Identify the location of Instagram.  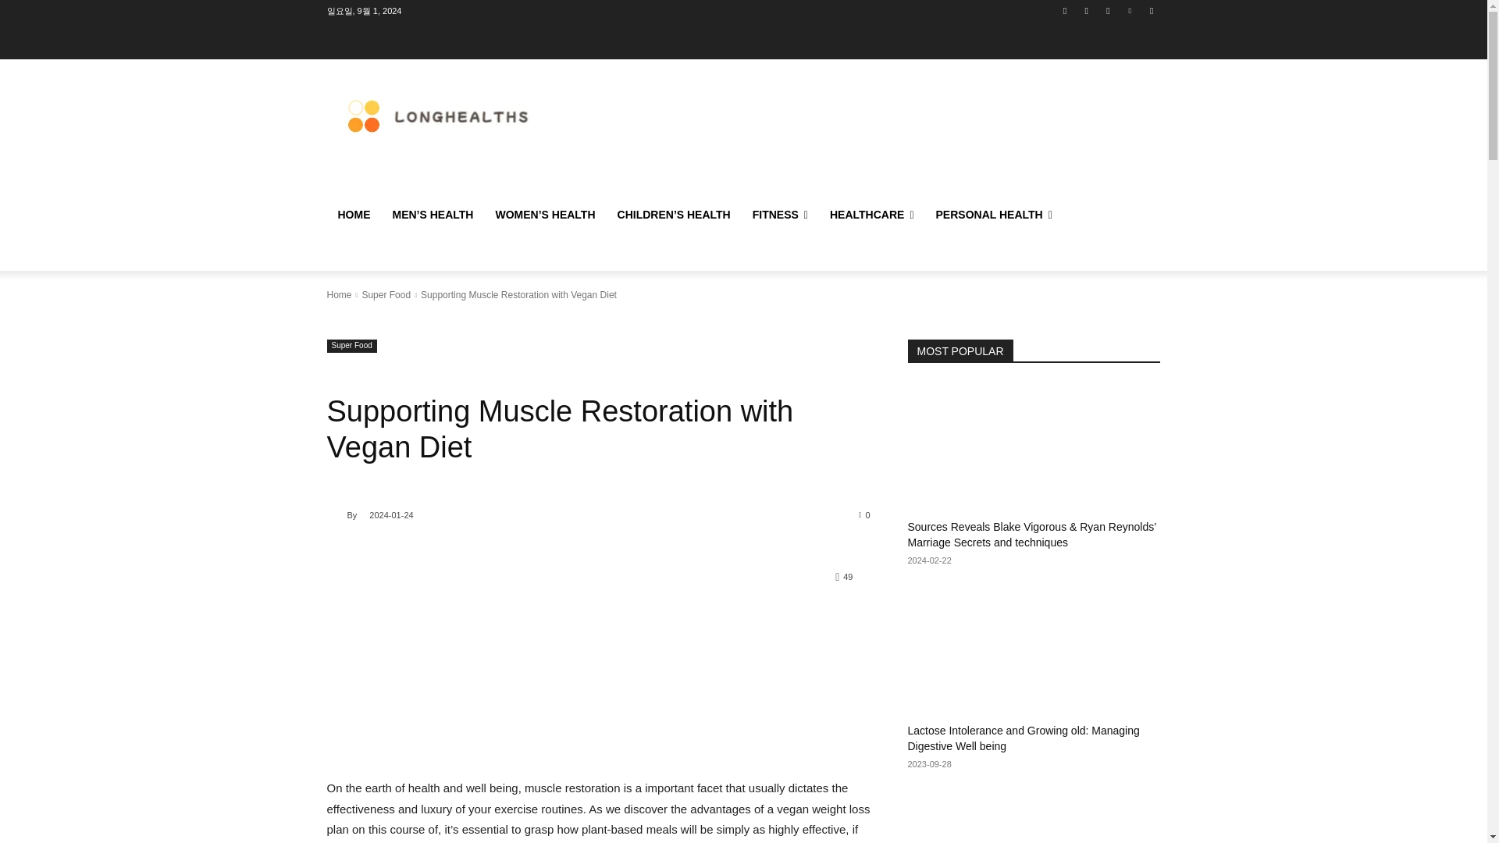
(1087, 10).